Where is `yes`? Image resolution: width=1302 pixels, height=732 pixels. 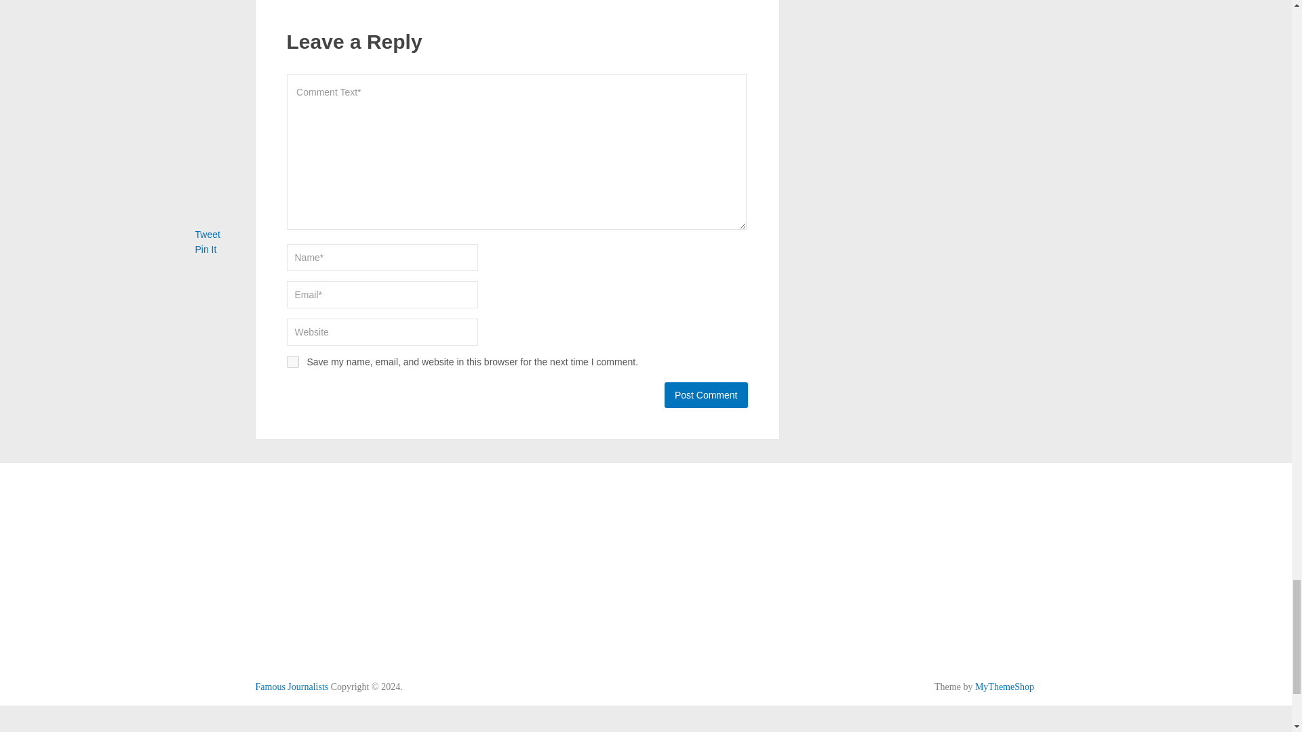 yes is located at coordinates (292, 362).